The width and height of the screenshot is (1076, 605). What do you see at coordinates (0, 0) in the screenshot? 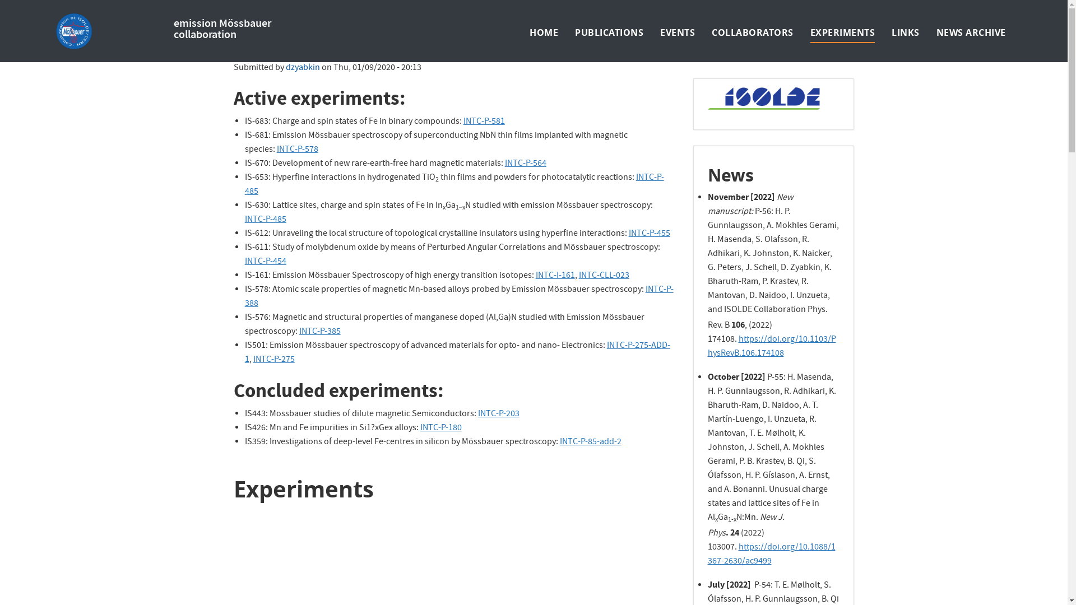
I see `Skip to main content` at bounding box center [0, 0].